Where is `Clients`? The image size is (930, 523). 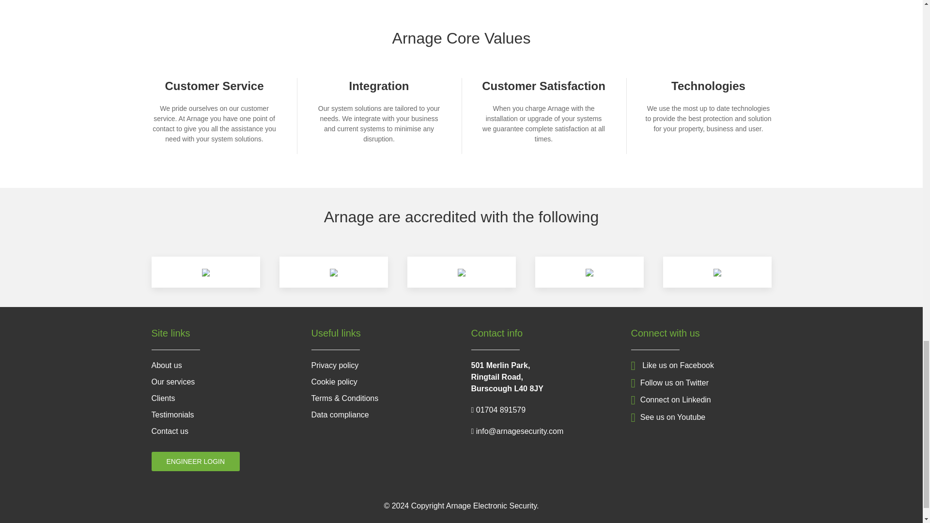 Clients is located at coordinates (163, 398).